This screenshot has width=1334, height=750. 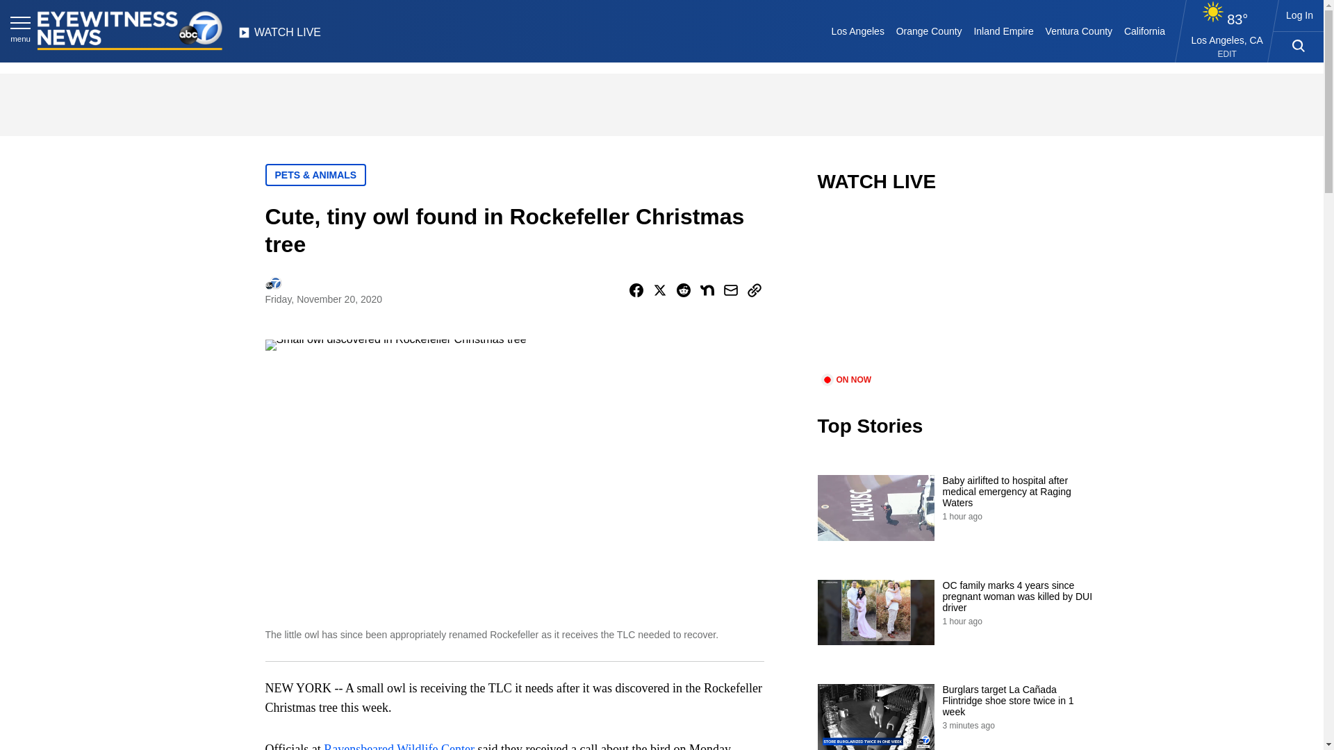 What do you see at coordinates (1078, 31) in the screenshot?
I see `Ventura County` at bounding box center [1078, 31].